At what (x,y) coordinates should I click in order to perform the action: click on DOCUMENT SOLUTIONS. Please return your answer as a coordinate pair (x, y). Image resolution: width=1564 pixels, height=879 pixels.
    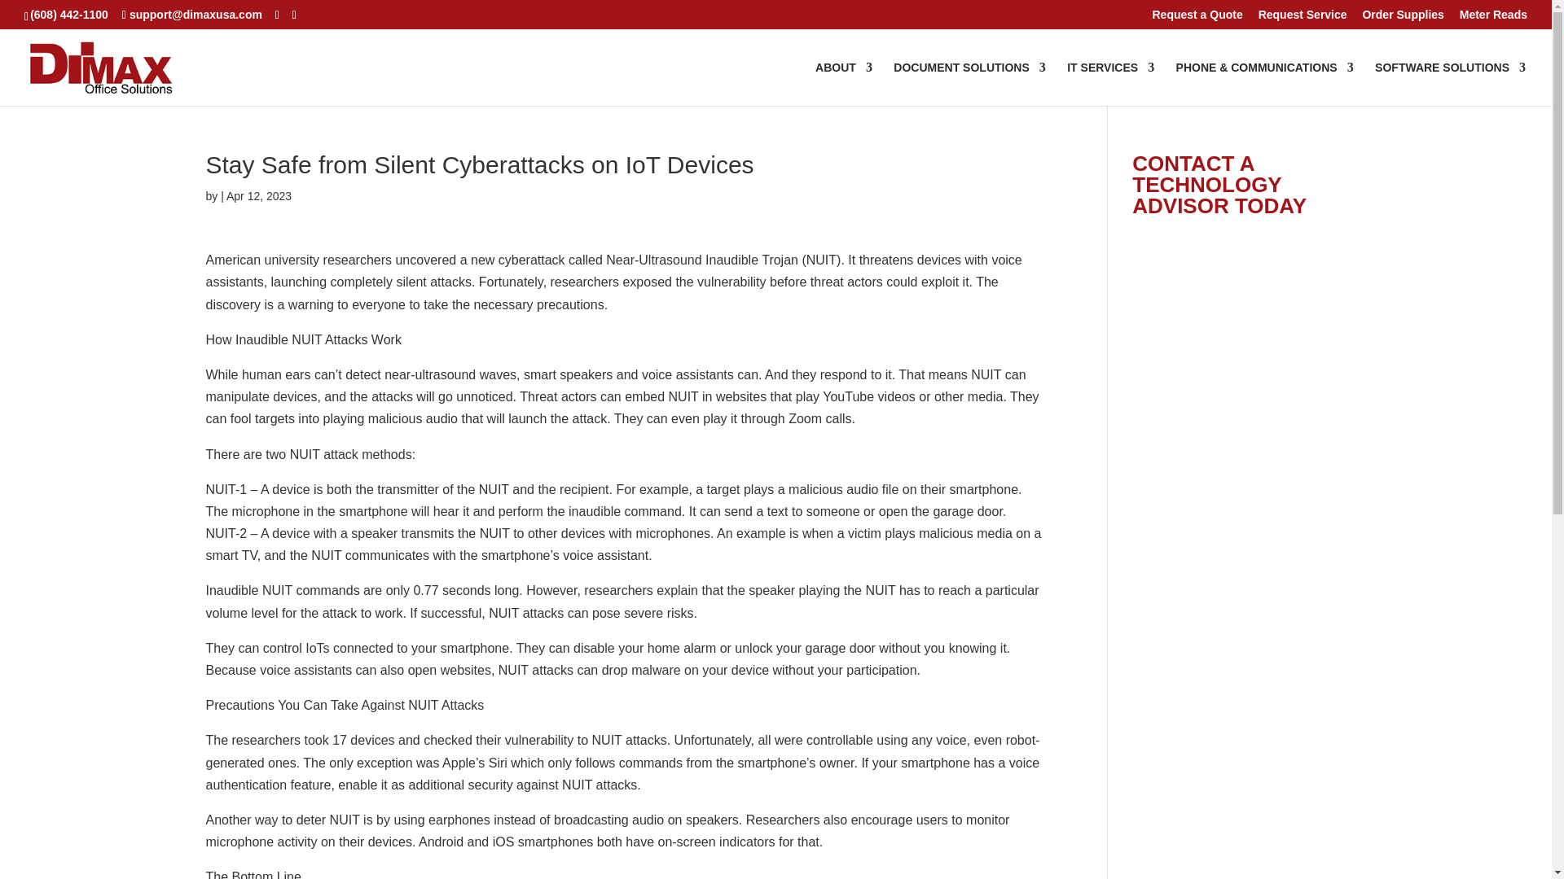
    Looking at the image, I should click on (969, 83).